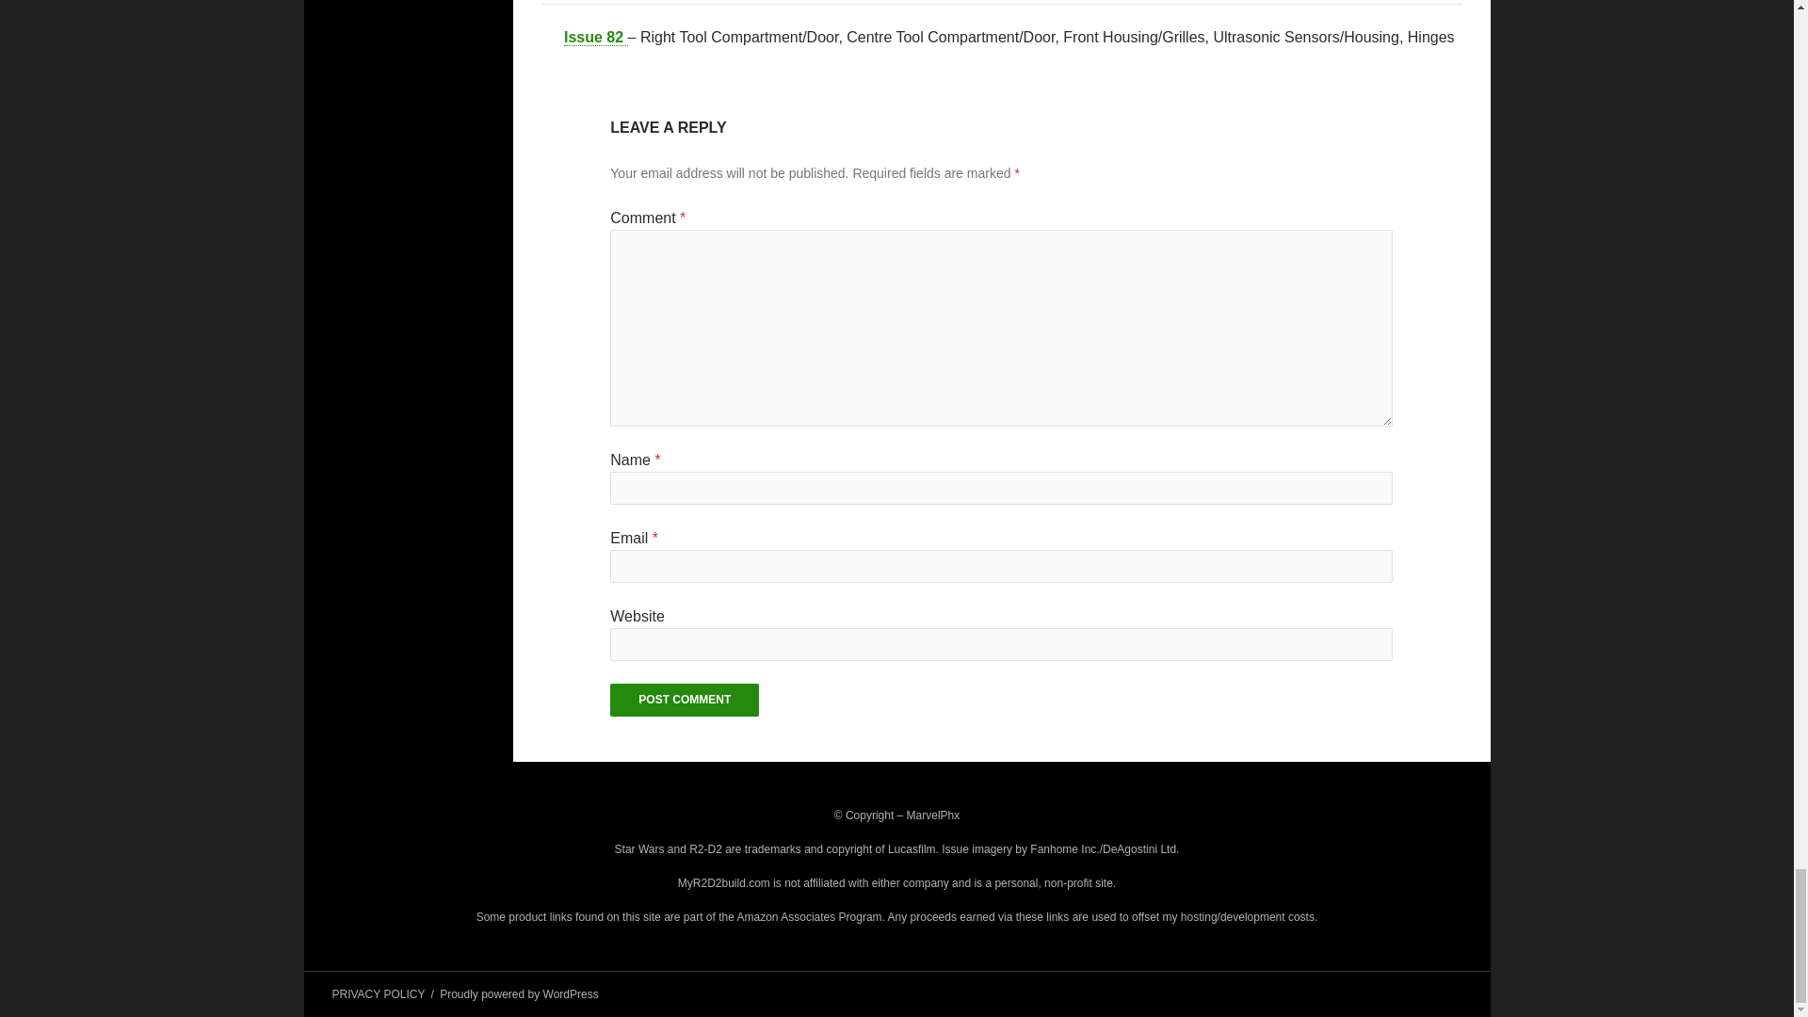 Image resolution: width=1808 pixels, height=1017 pixels. Describe the element at coordinates (685, 700) in the screenshot. I see `Post Comment` at that location.